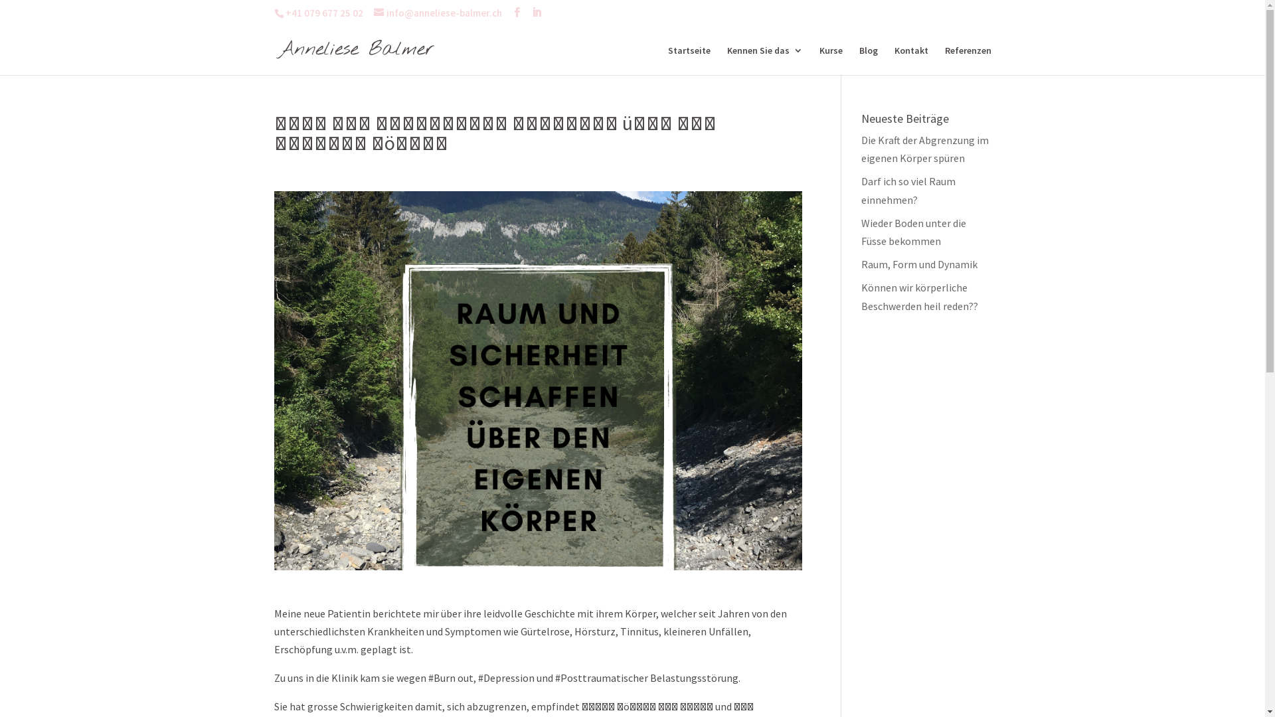 The image size is (1275, 717). What do you see at coordinates (908, 190) in the screenshot?
I see `Darf ich so viel Raum einnehmen?` at bounding box center [908, 190].